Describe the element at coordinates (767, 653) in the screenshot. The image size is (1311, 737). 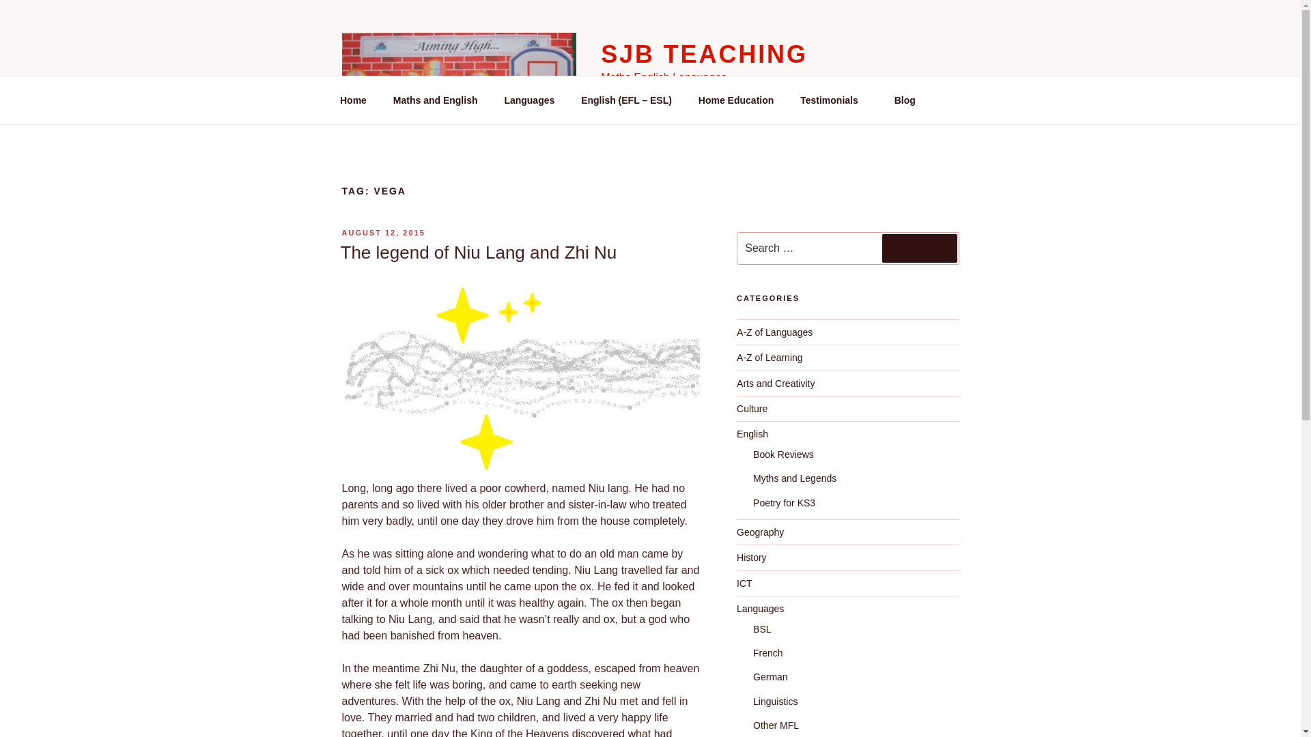
I see `French` at that location.